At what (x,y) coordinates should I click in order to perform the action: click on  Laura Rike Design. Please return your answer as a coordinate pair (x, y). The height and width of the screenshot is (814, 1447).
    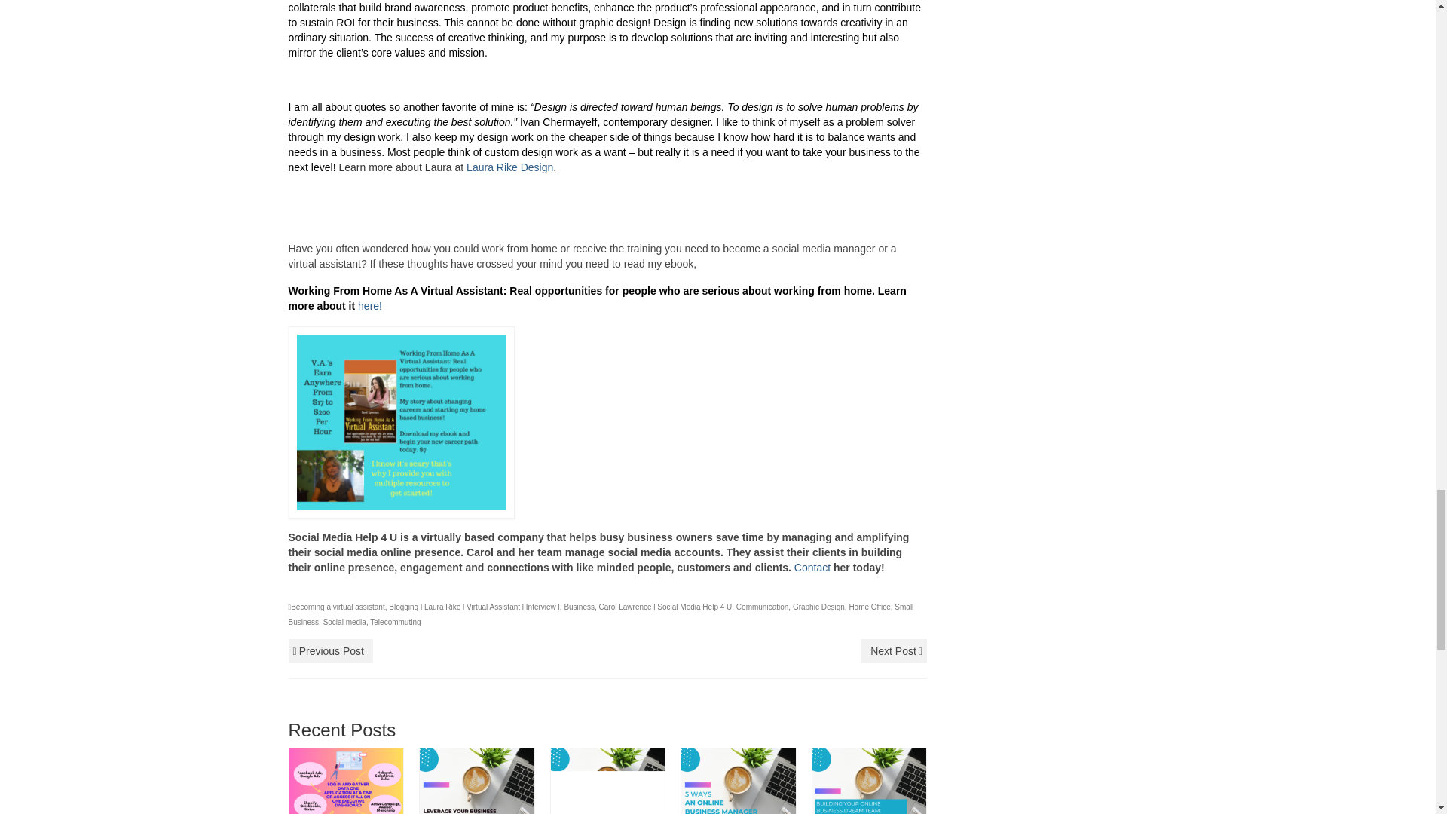
    Looking at the image, I should click on (508, 167).